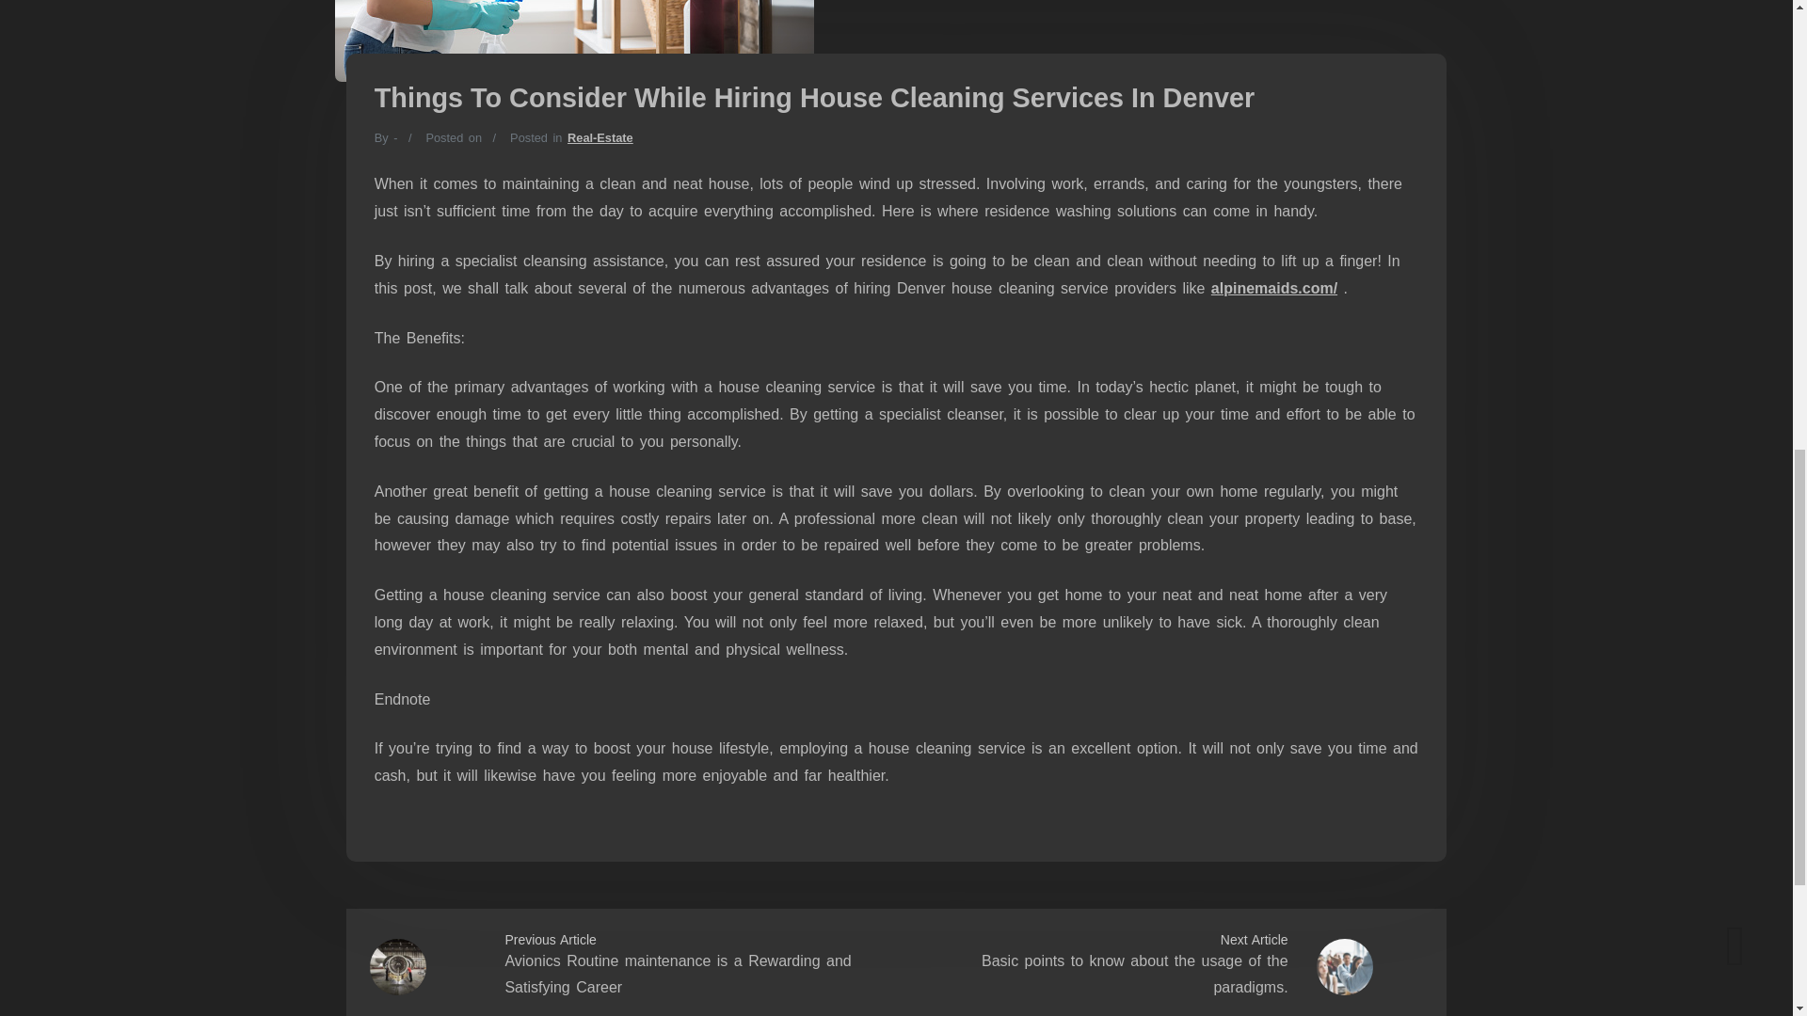  What do you see at coordinates (600, 137) in the screenshot?
I see `Real-Estate` at bounding box center [600, 137].